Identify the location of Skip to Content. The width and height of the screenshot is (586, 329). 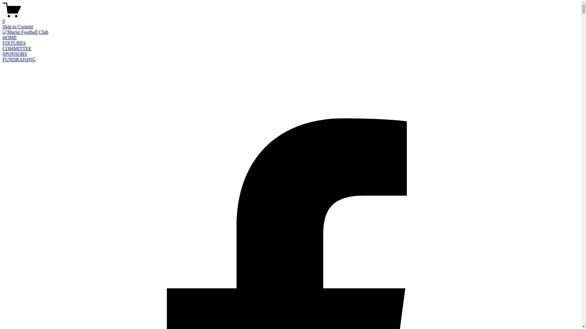
(18, 27).